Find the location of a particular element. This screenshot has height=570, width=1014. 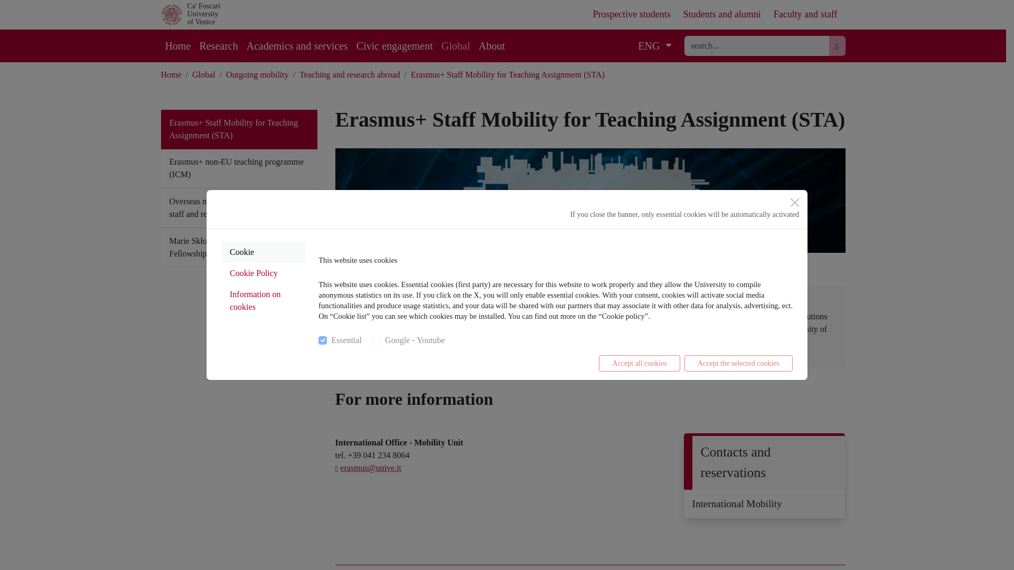

Students and alumni is located at coordinates (722, 14).